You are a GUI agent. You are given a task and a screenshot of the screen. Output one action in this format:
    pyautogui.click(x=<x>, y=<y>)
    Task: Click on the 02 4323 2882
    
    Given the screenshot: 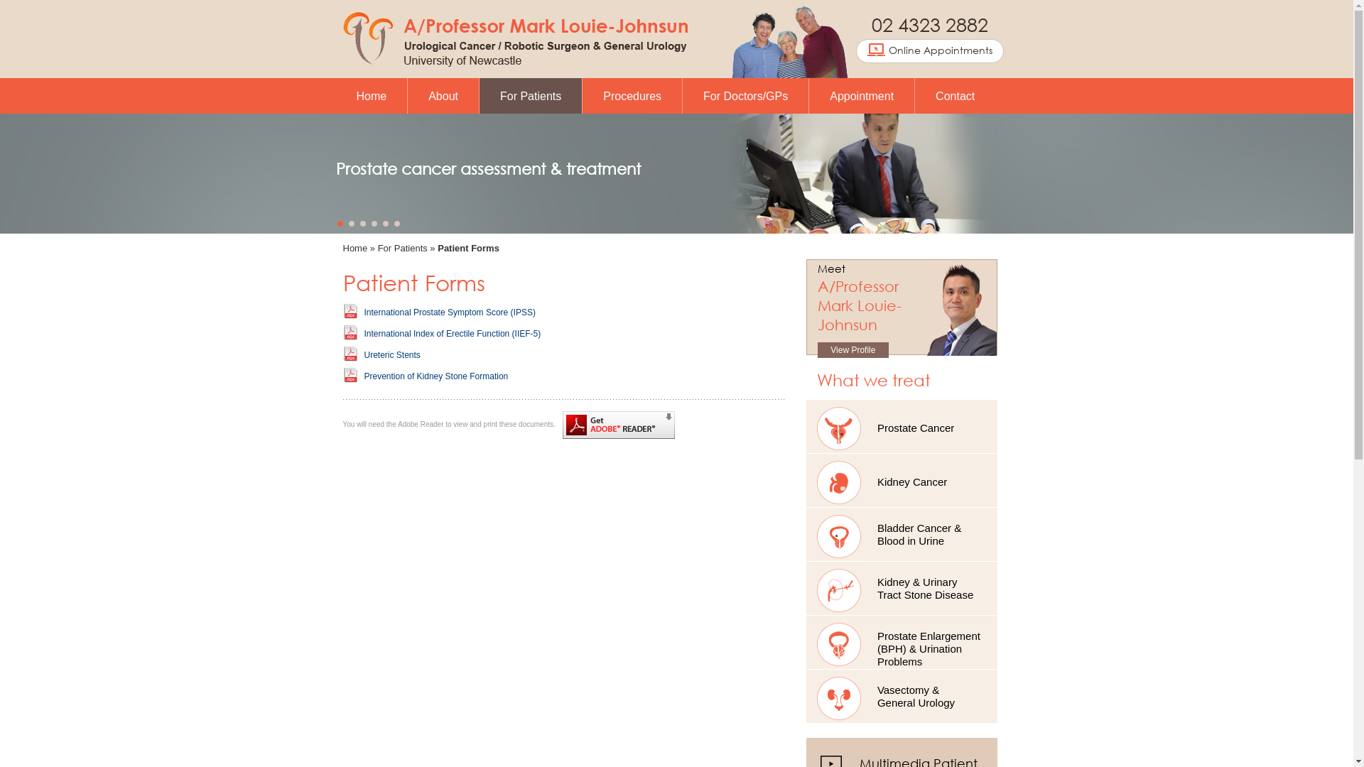 What is the action you would take?
    pyautogui.click(x=929, y=24)
    